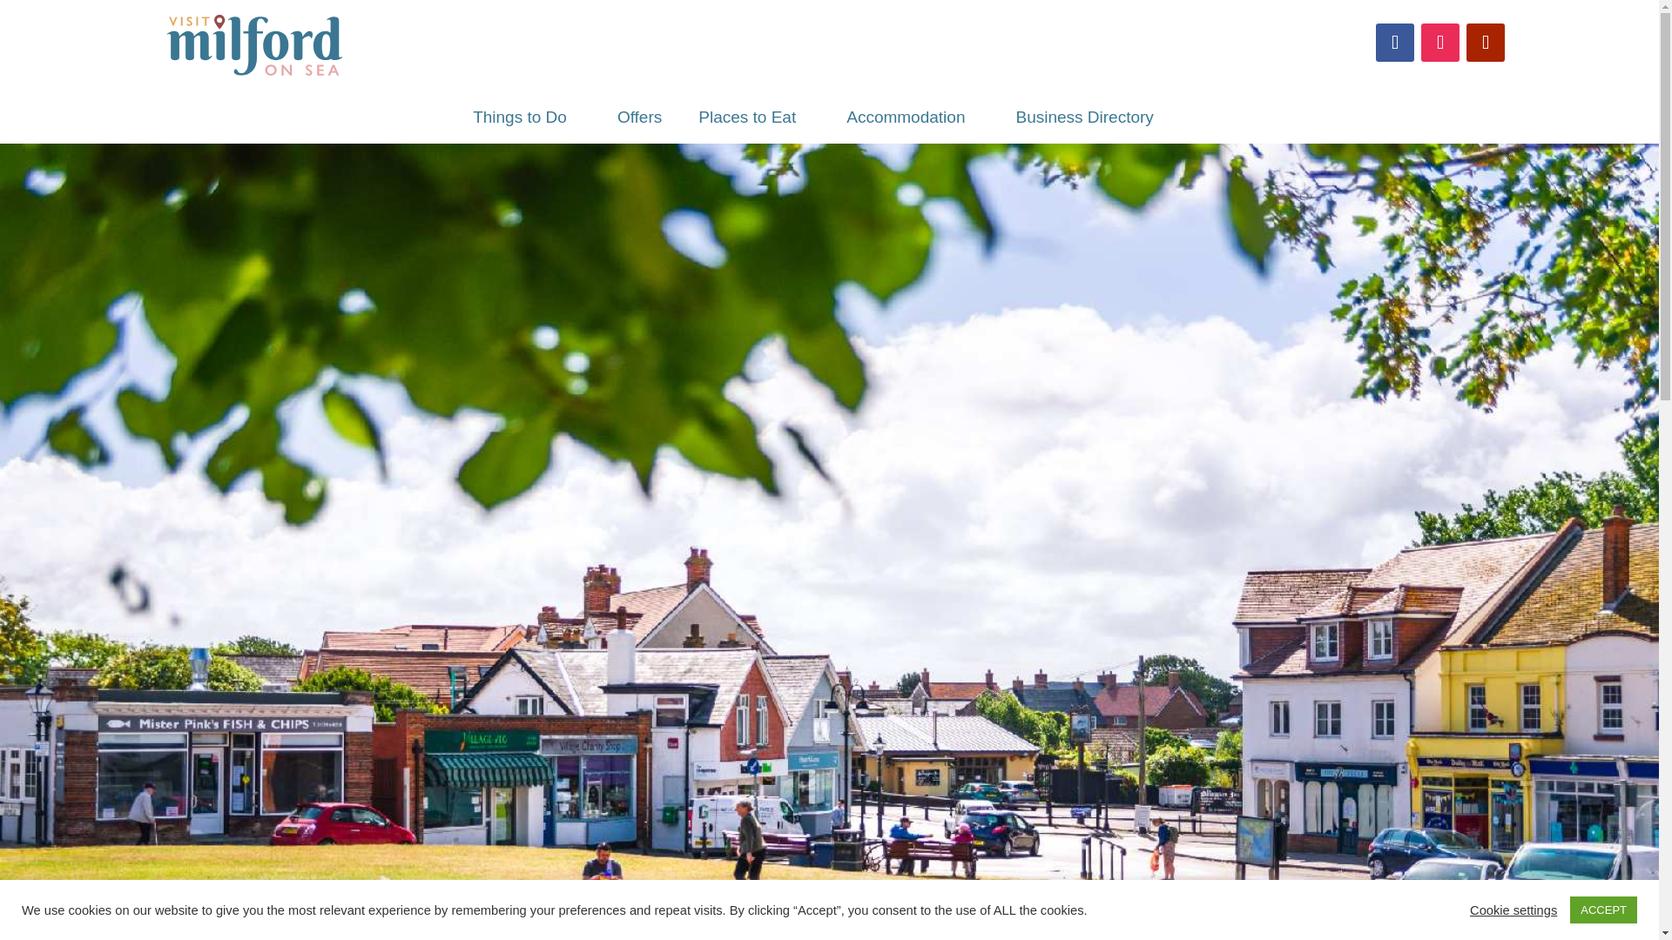 The image size is (1672, 940). What do you see at coordinates (913, 122) in the screenshot?
I see `Accommodation` at bounding box center [913, 122].